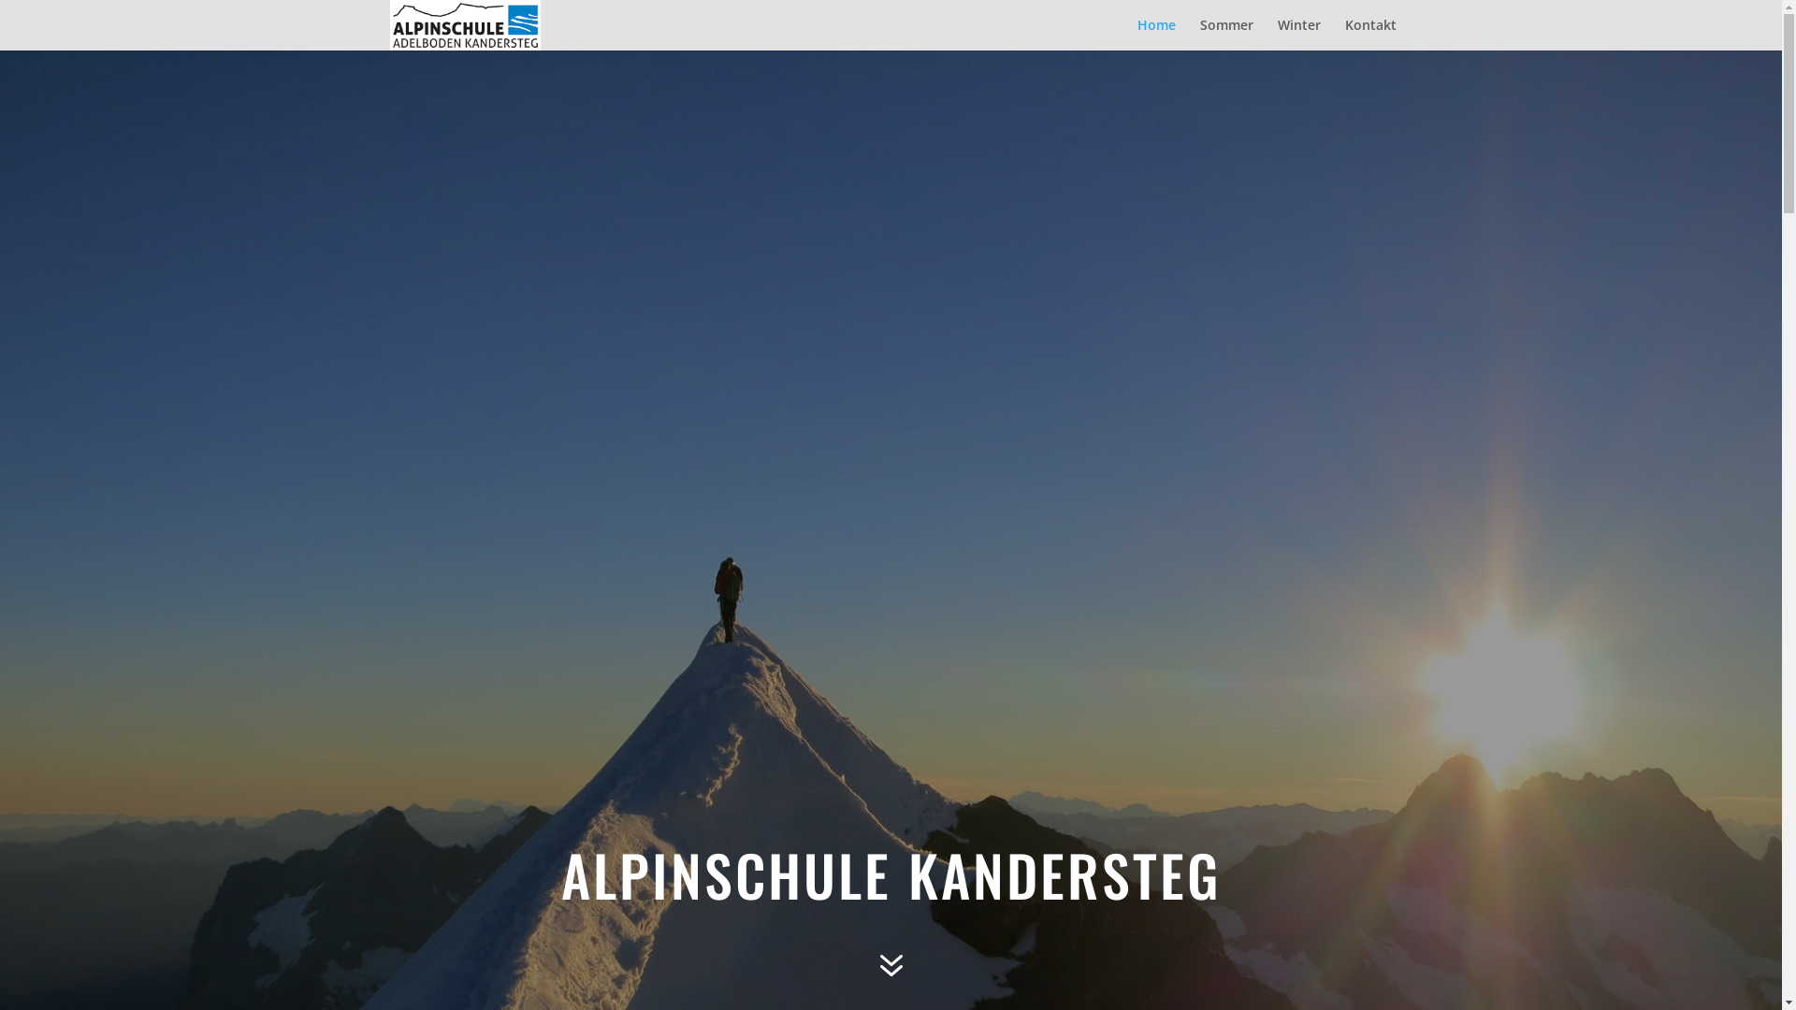 This screenshot has width=1796, height=1010. I want to click on Sommer, so click(1225, 35).